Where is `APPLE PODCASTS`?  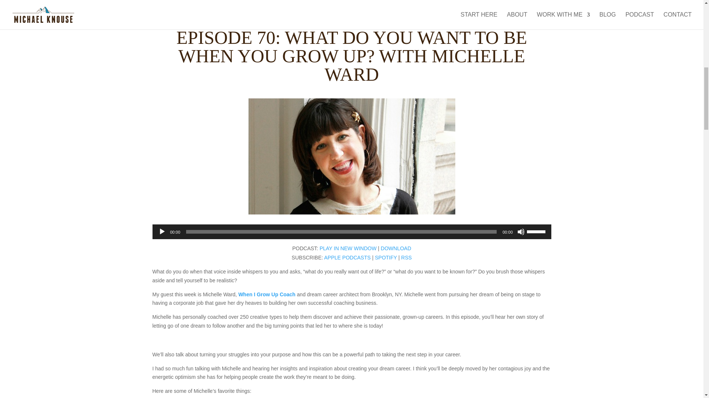 APPLE PODCASTS is located at coordinates (347, 258).